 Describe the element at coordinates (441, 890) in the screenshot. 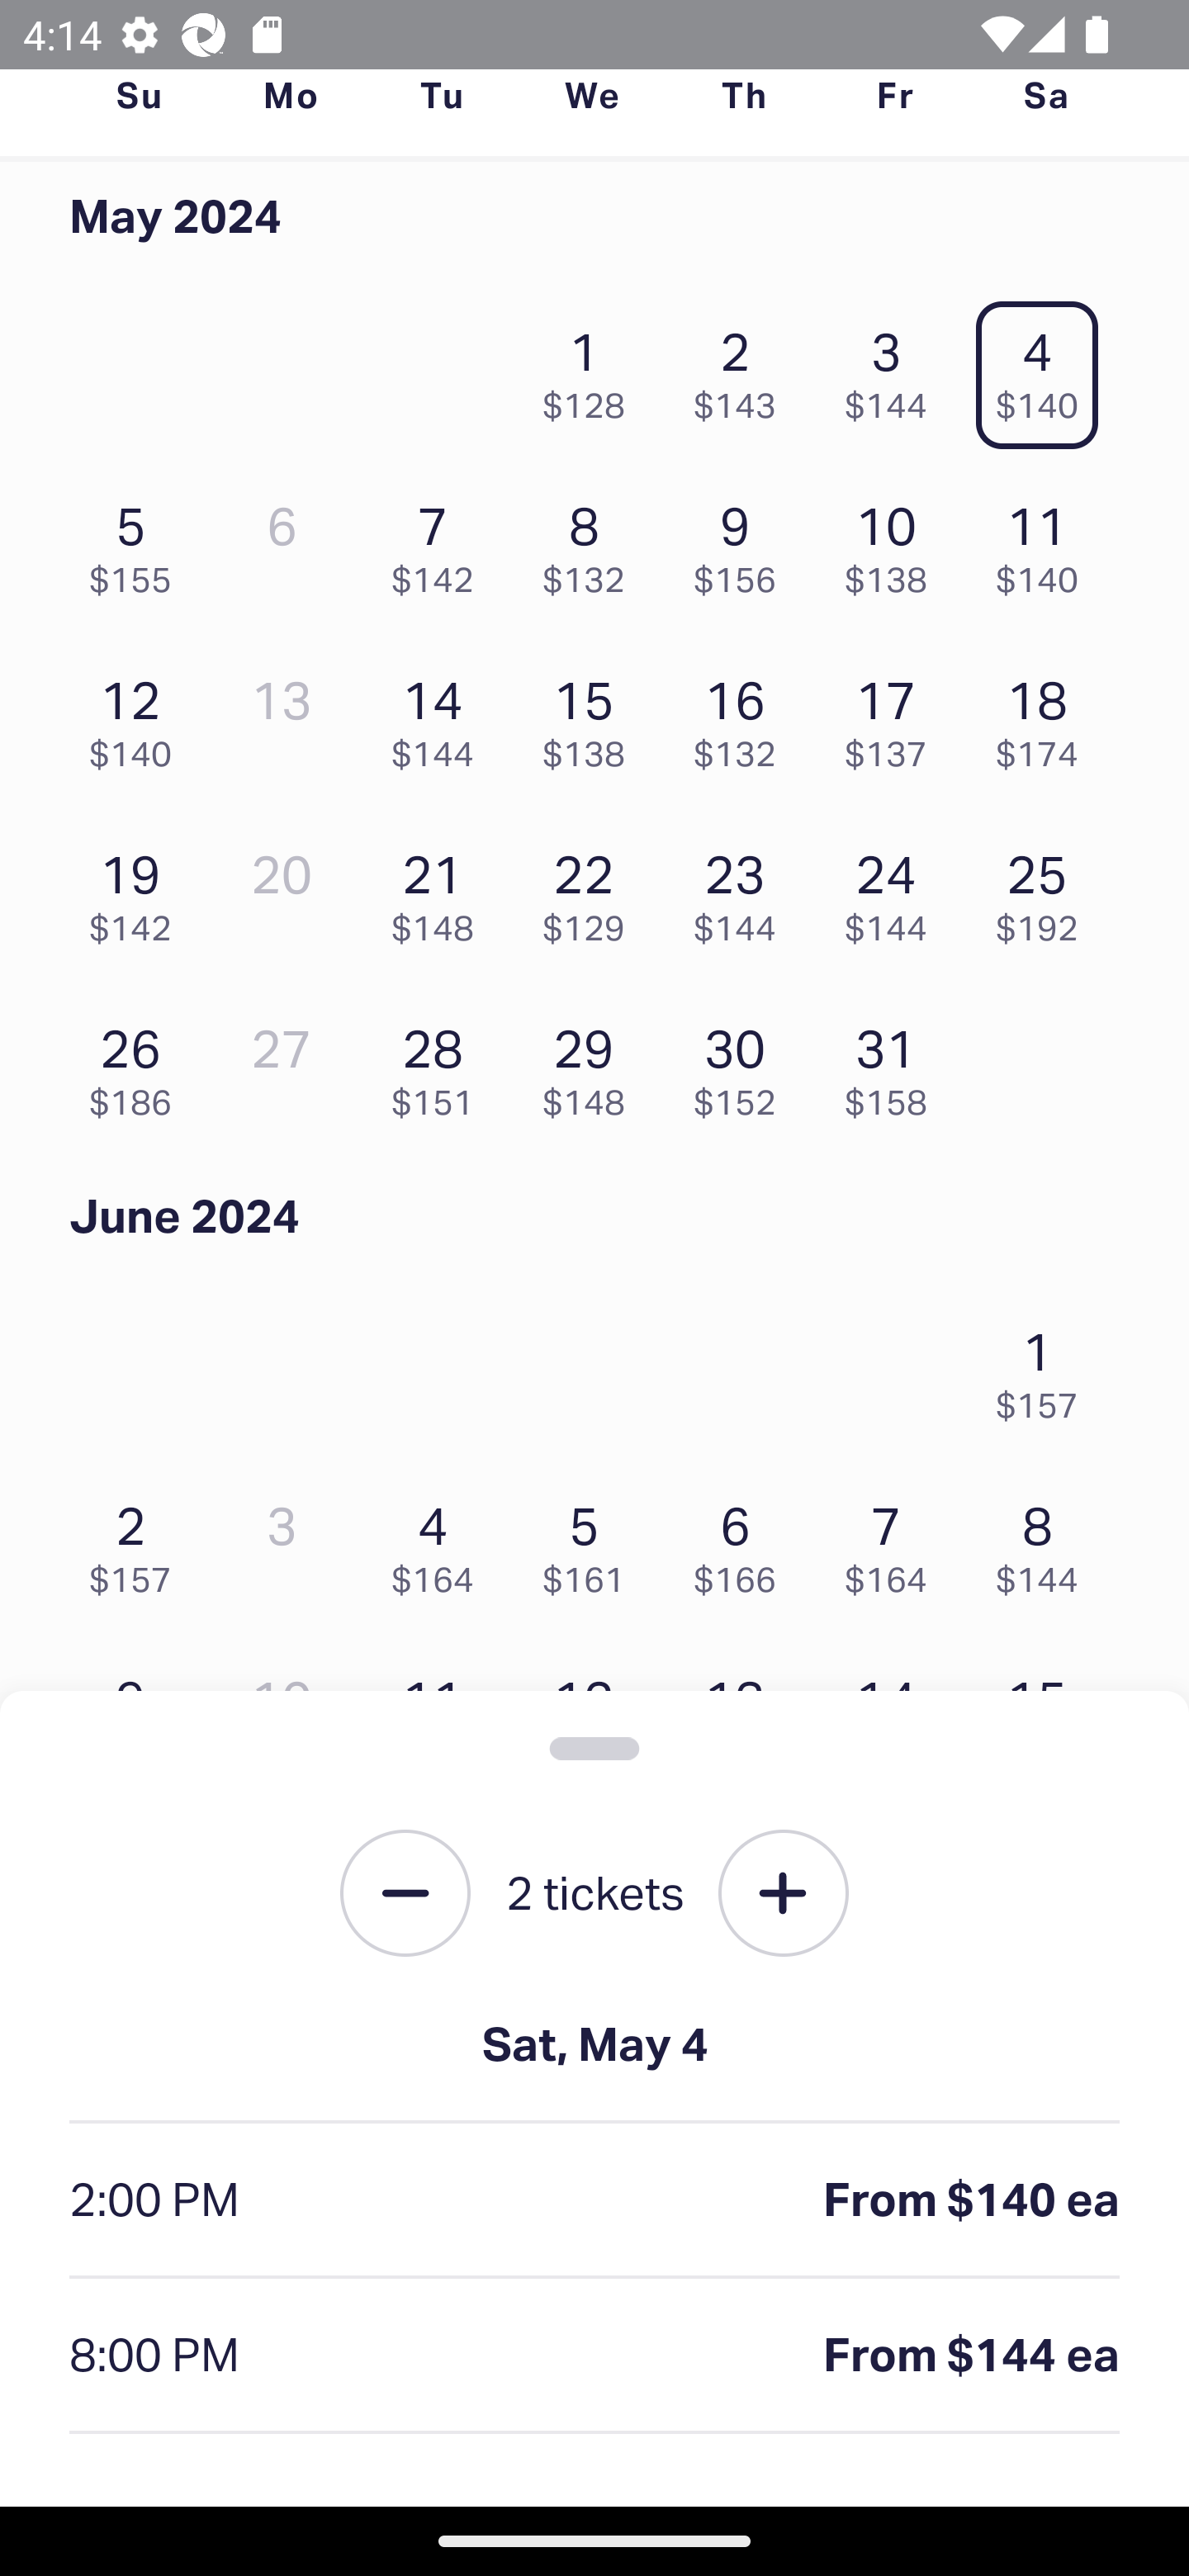

I see `21 $148` at that location.